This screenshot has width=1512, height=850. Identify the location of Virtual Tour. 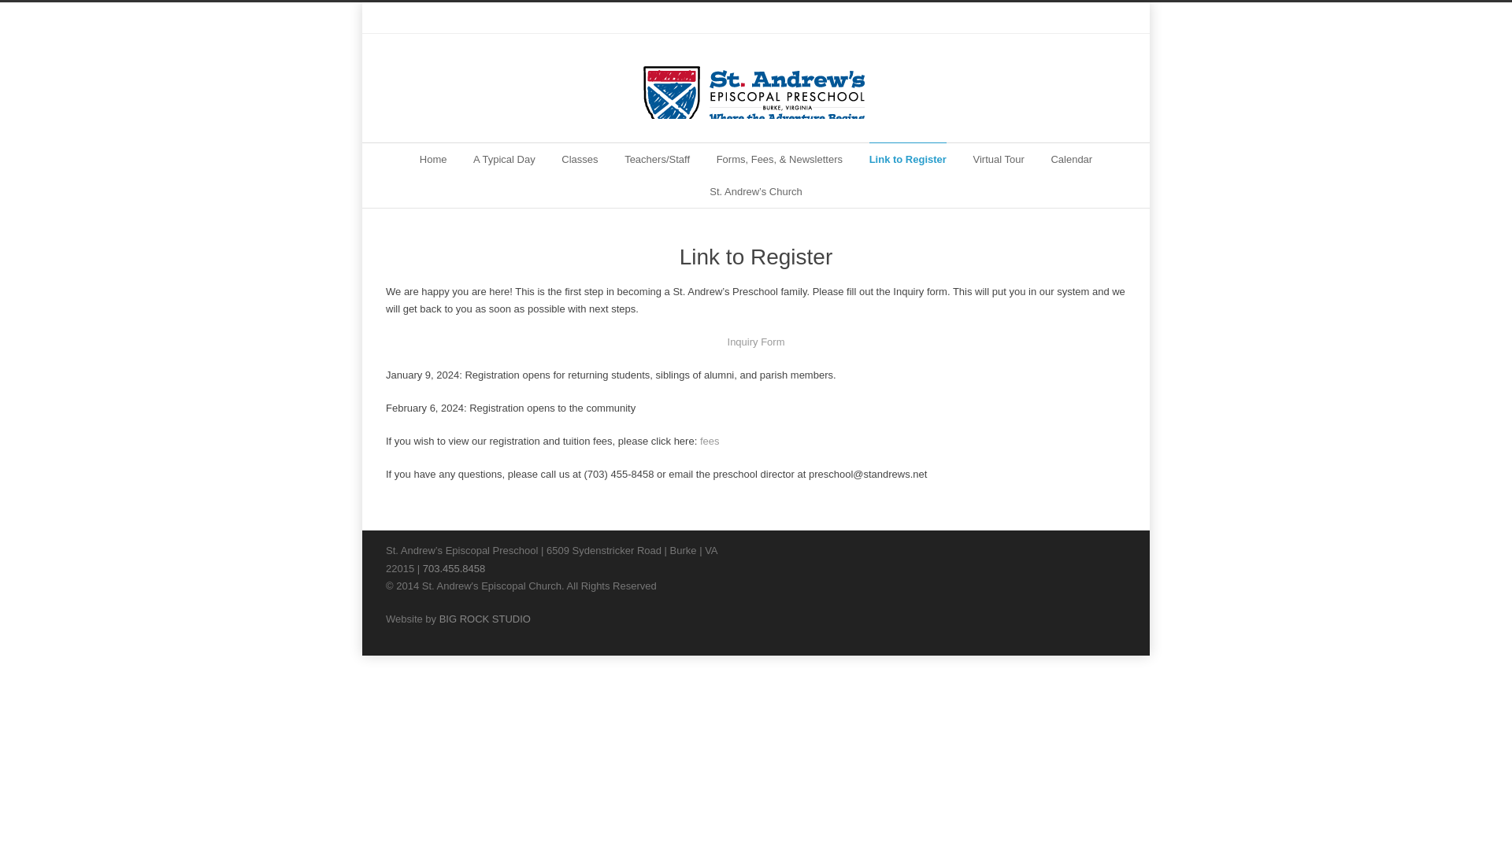
(999, 159).